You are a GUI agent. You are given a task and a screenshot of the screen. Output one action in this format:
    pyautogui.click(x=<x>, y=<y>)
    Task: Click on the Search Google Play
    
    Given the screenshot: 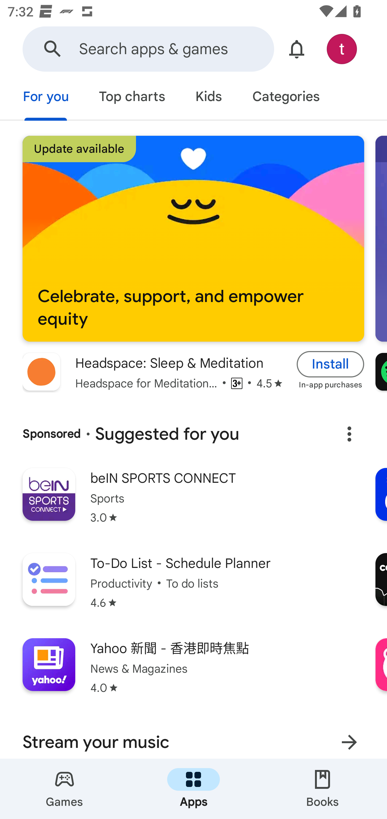 What is the action you would take?
    pyautogui.click(x=53, y=49)
    